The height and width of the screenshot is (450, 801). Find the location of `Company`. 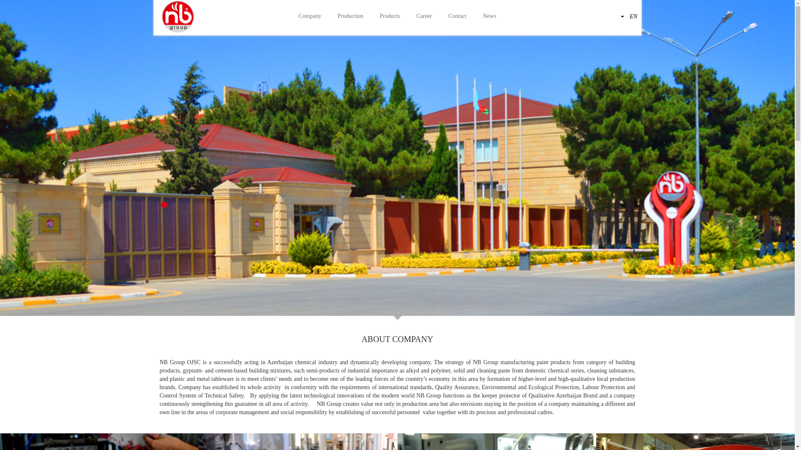

Company is located at coordinates (310, 17).